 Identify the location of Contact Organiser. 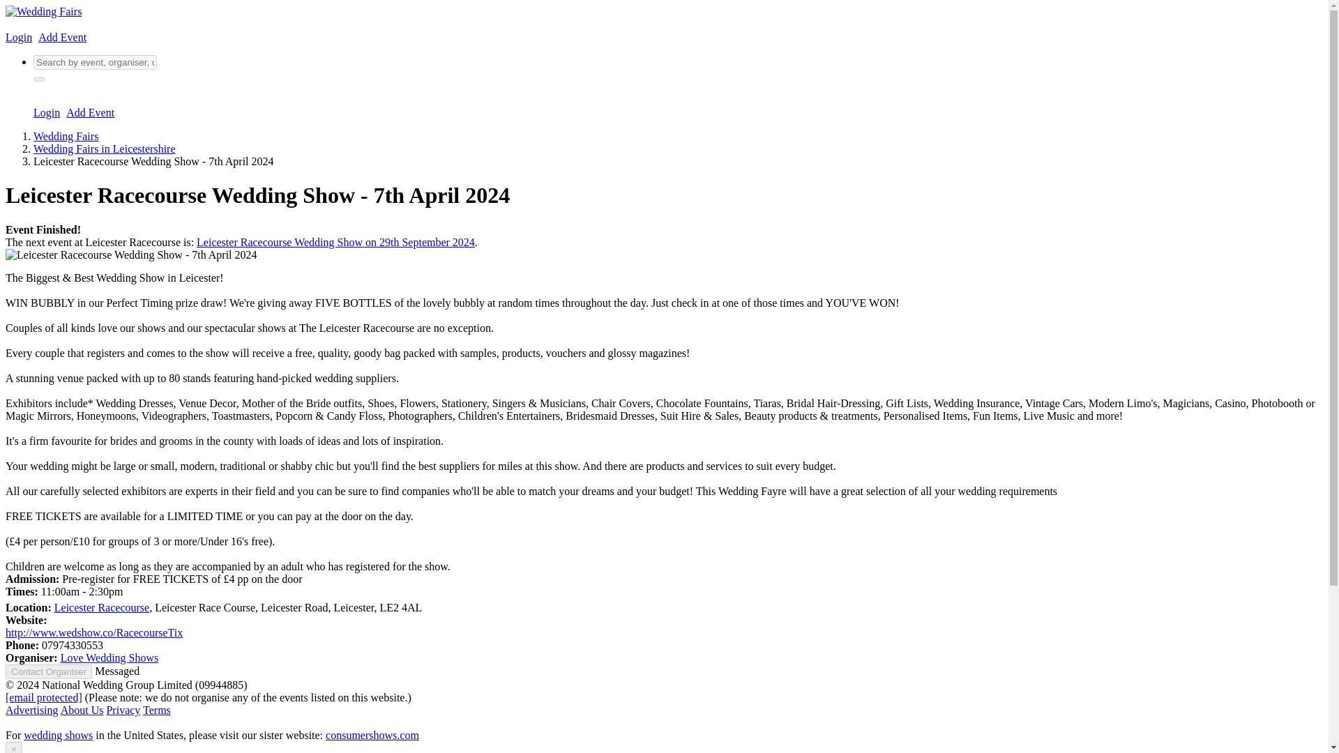
(49, 671).